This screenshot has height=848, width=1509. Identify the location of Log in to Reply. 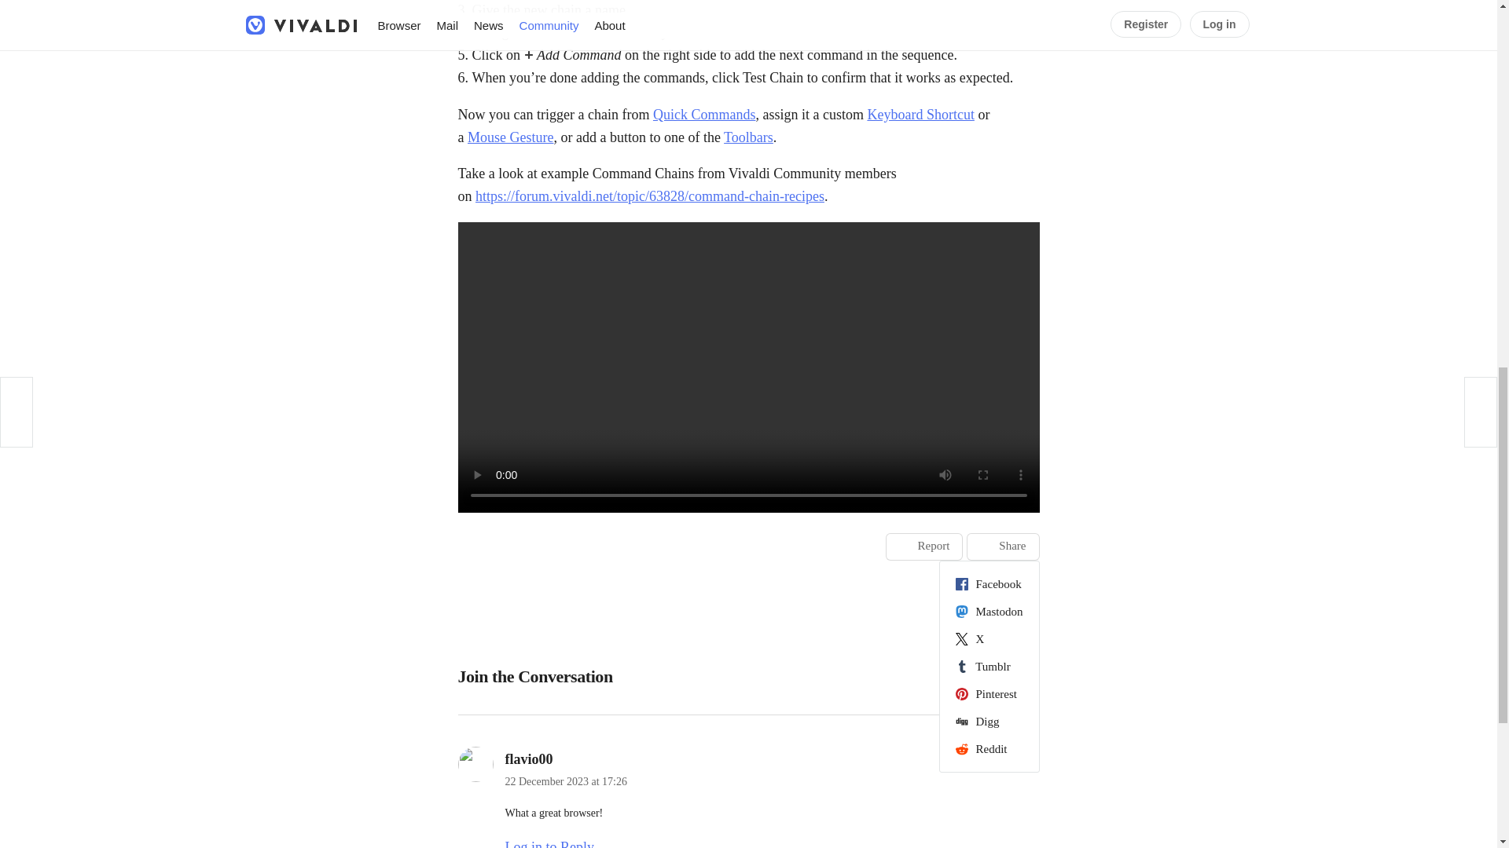
(549, 843).